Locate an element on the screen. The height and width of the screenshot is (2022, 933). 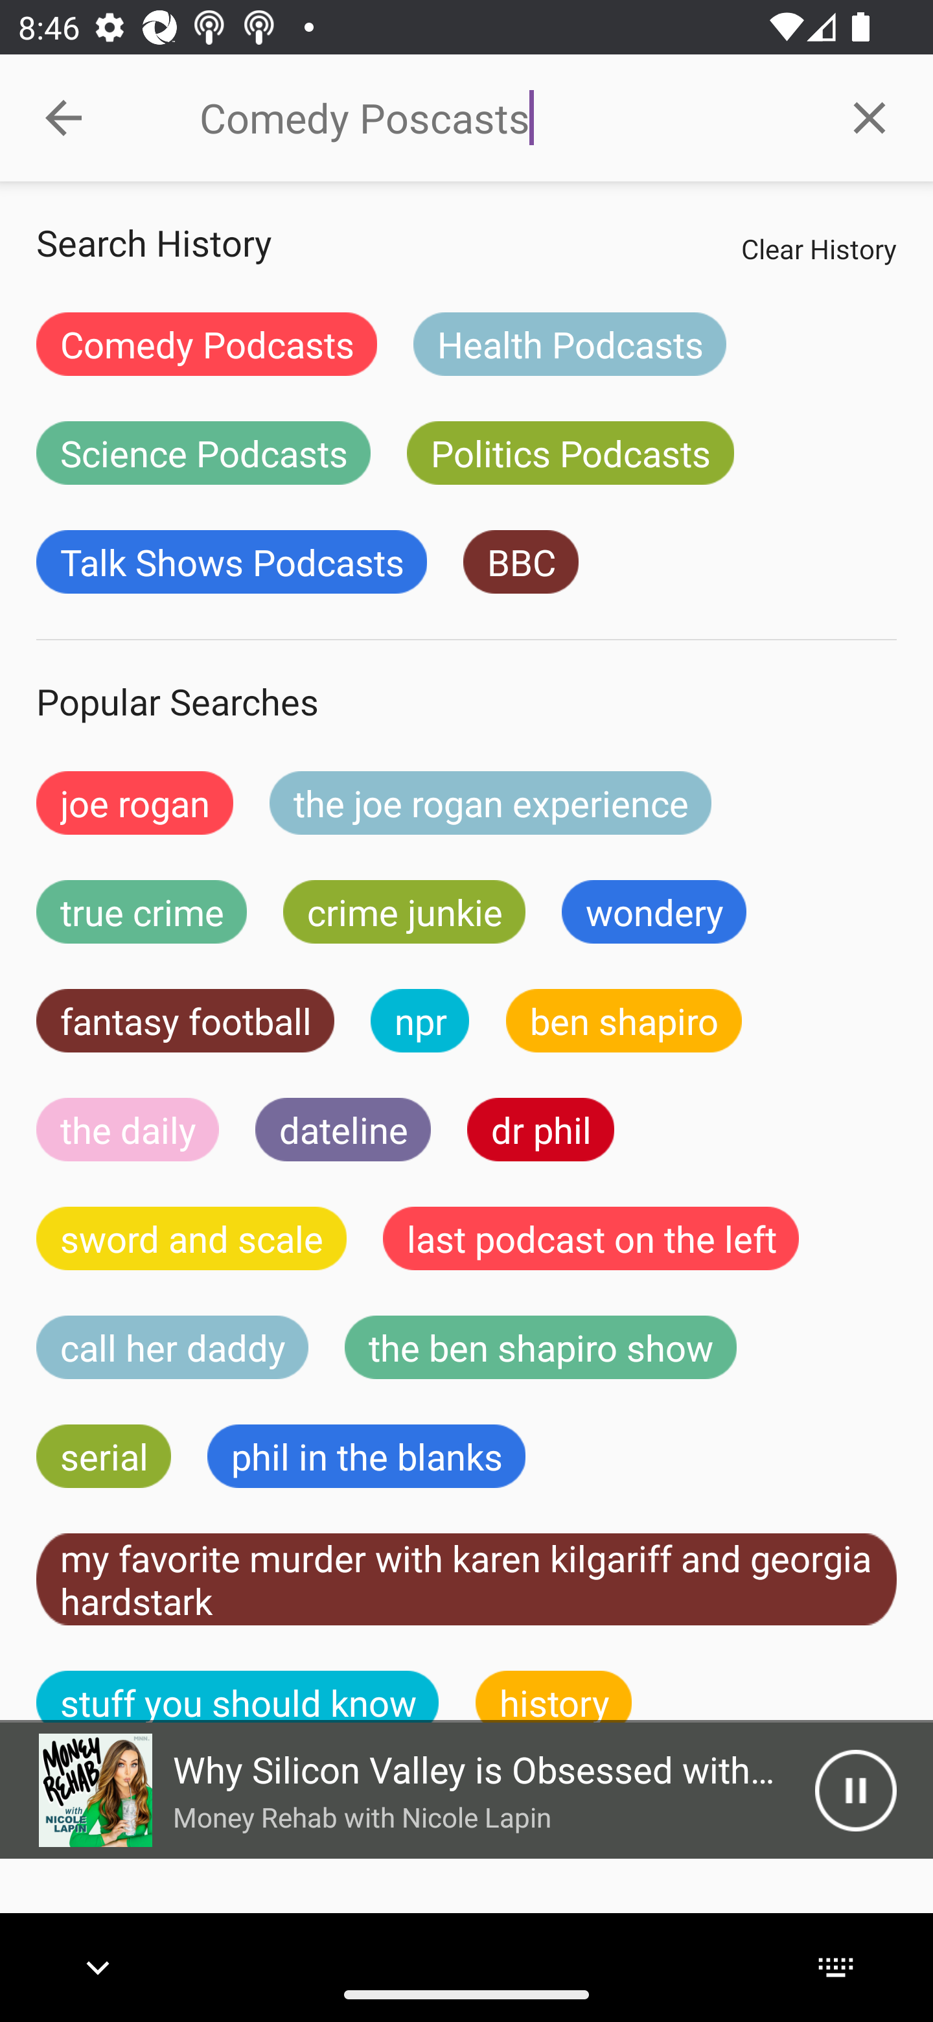
dr phil is located at coordinates (540, 1129).